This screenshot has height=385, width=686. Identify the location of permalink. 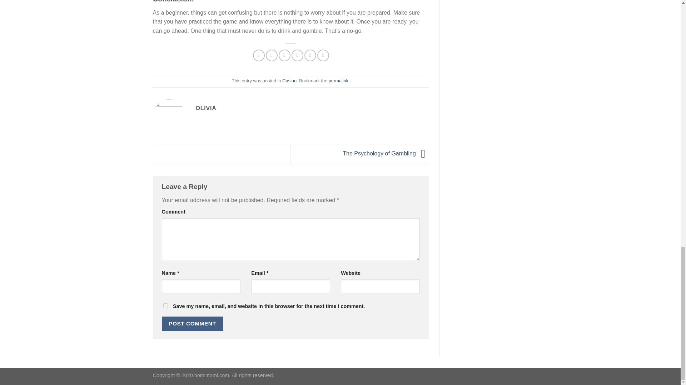
(338, 81).